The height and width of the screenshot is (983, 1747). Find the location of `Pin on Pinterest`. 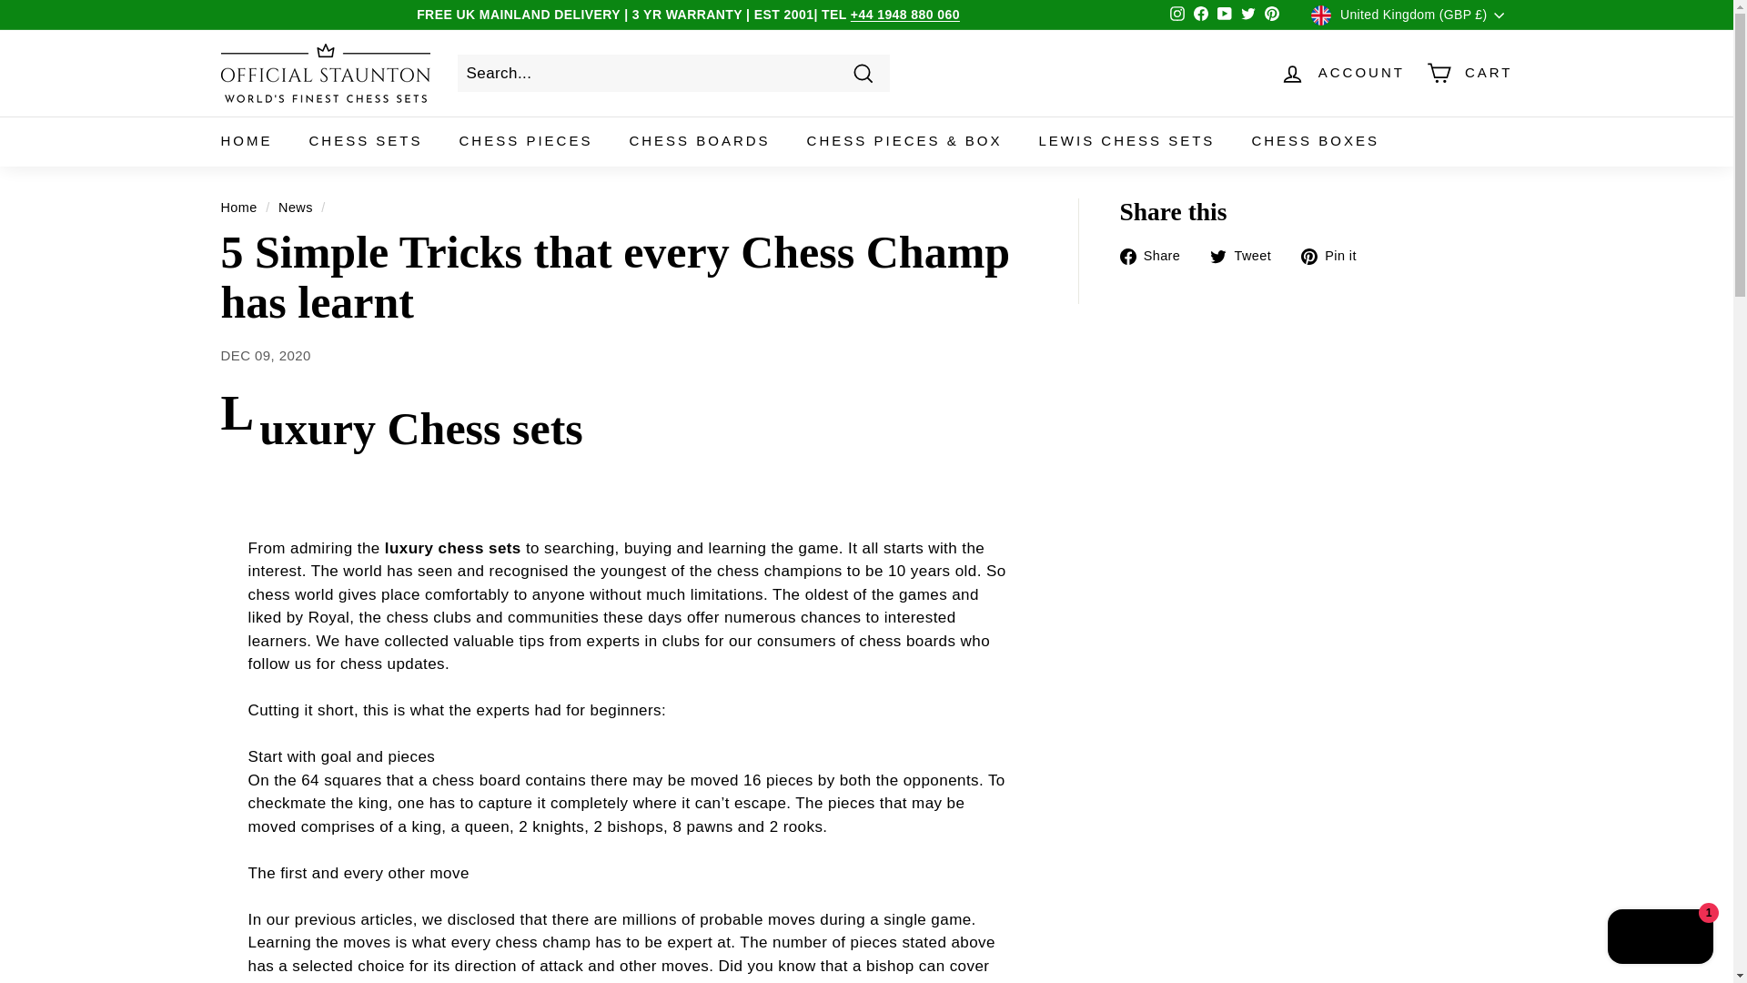

Pin on Pinterest is located at coordinates (1336, 255).